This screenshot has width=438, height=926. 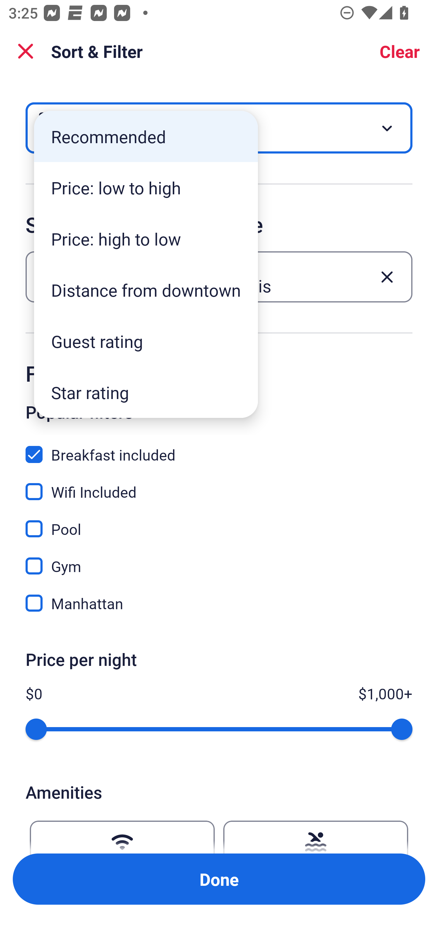 What do you see at coordinates (146, 392) in the screenshot?
I see `Star rating` at bounding box center [146, 392].